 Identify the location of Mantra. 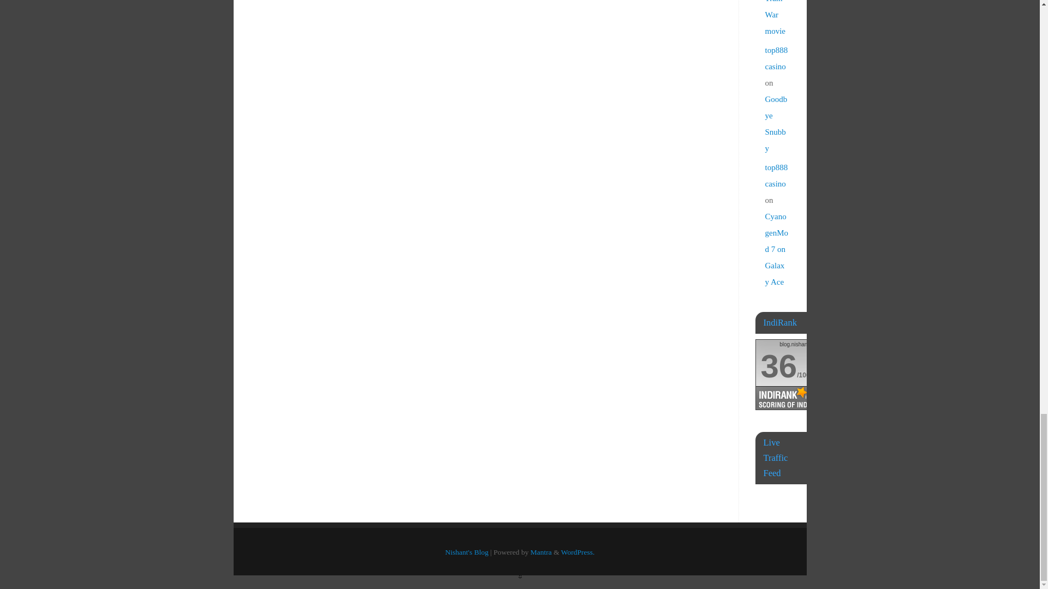
(541, 552).